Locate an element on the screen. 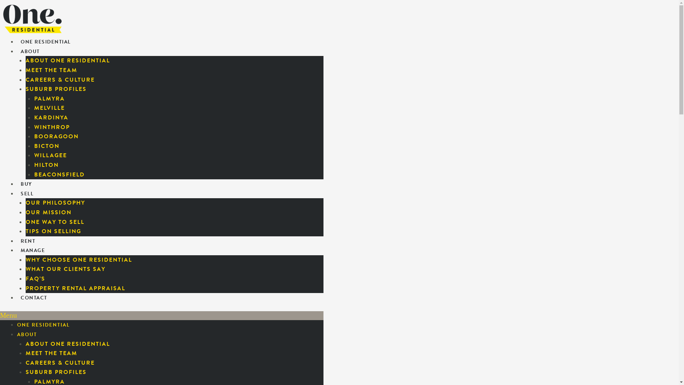 The image size is (684, 385). TIPS ON SELLING is located at coordinates (53, 231).